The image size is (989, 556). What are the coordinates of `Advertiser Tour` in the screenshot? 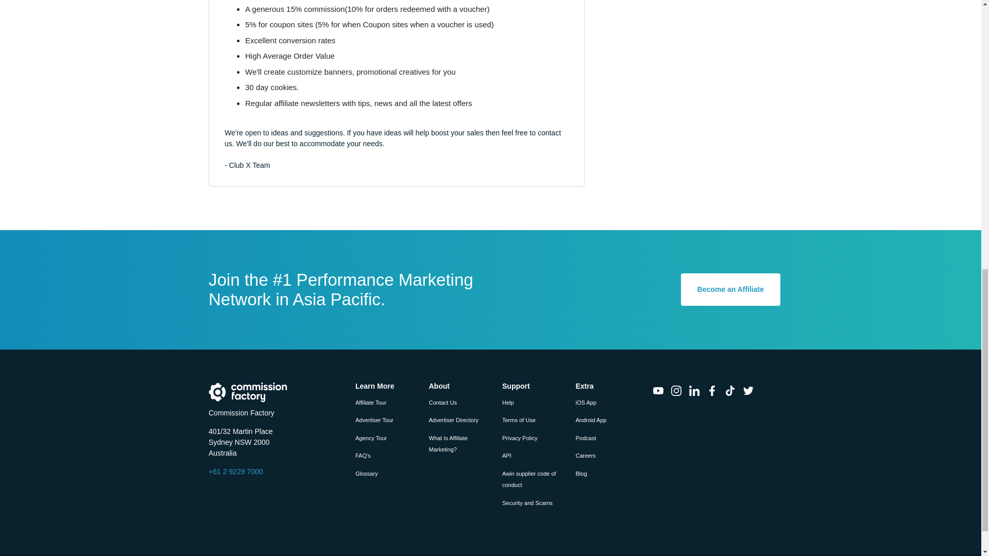 It's located at (374, 420).